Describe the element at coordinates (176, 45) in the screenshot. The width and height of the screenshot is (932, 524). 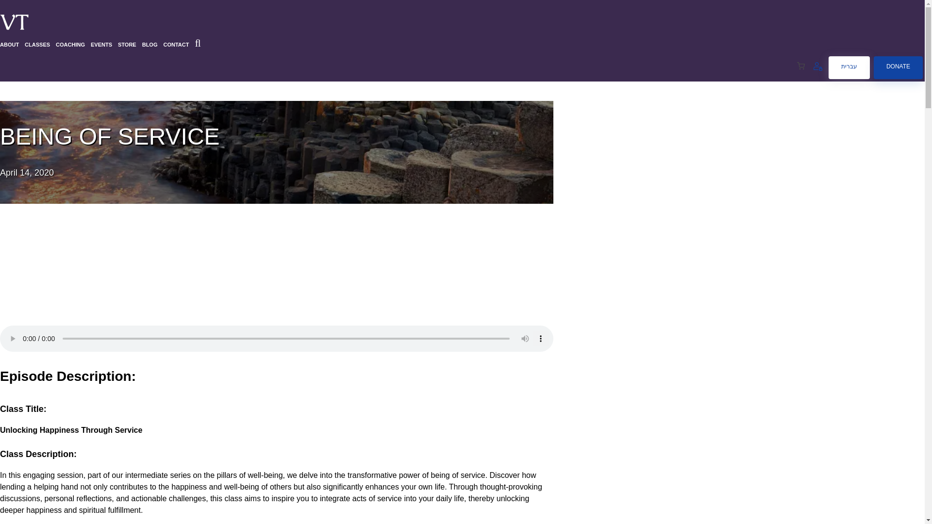
I see `CONTACT` at that location.